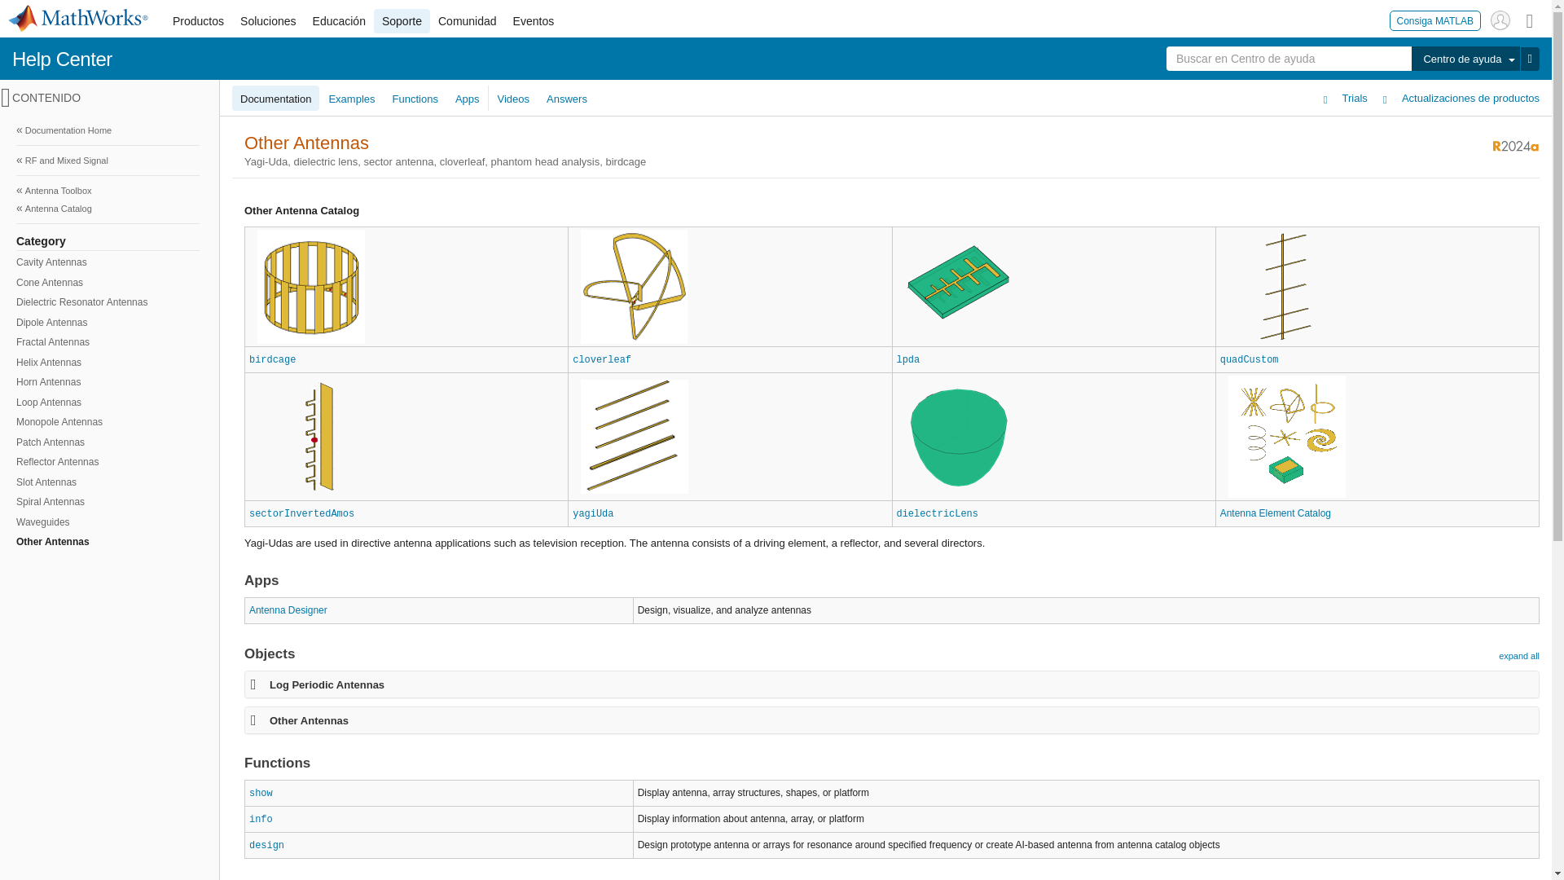 The image size is (1564, 880). Describe the element at coordinates (1530, 20) in the screenshot. I see `Matrix Menu` at that location.